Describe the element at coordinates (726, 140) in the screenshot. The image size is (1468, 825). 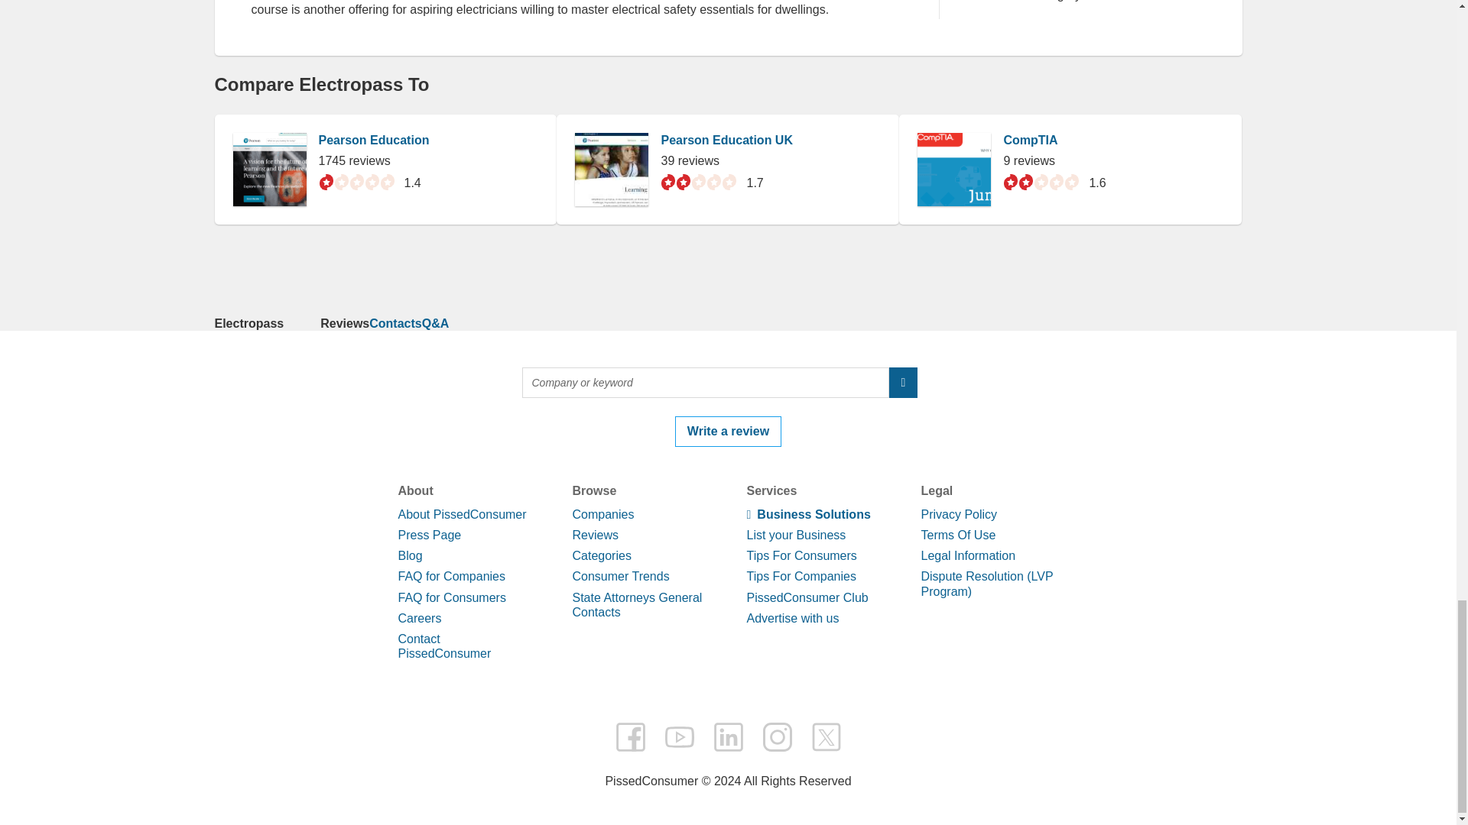
I see `Pearson Education UK` at that location.